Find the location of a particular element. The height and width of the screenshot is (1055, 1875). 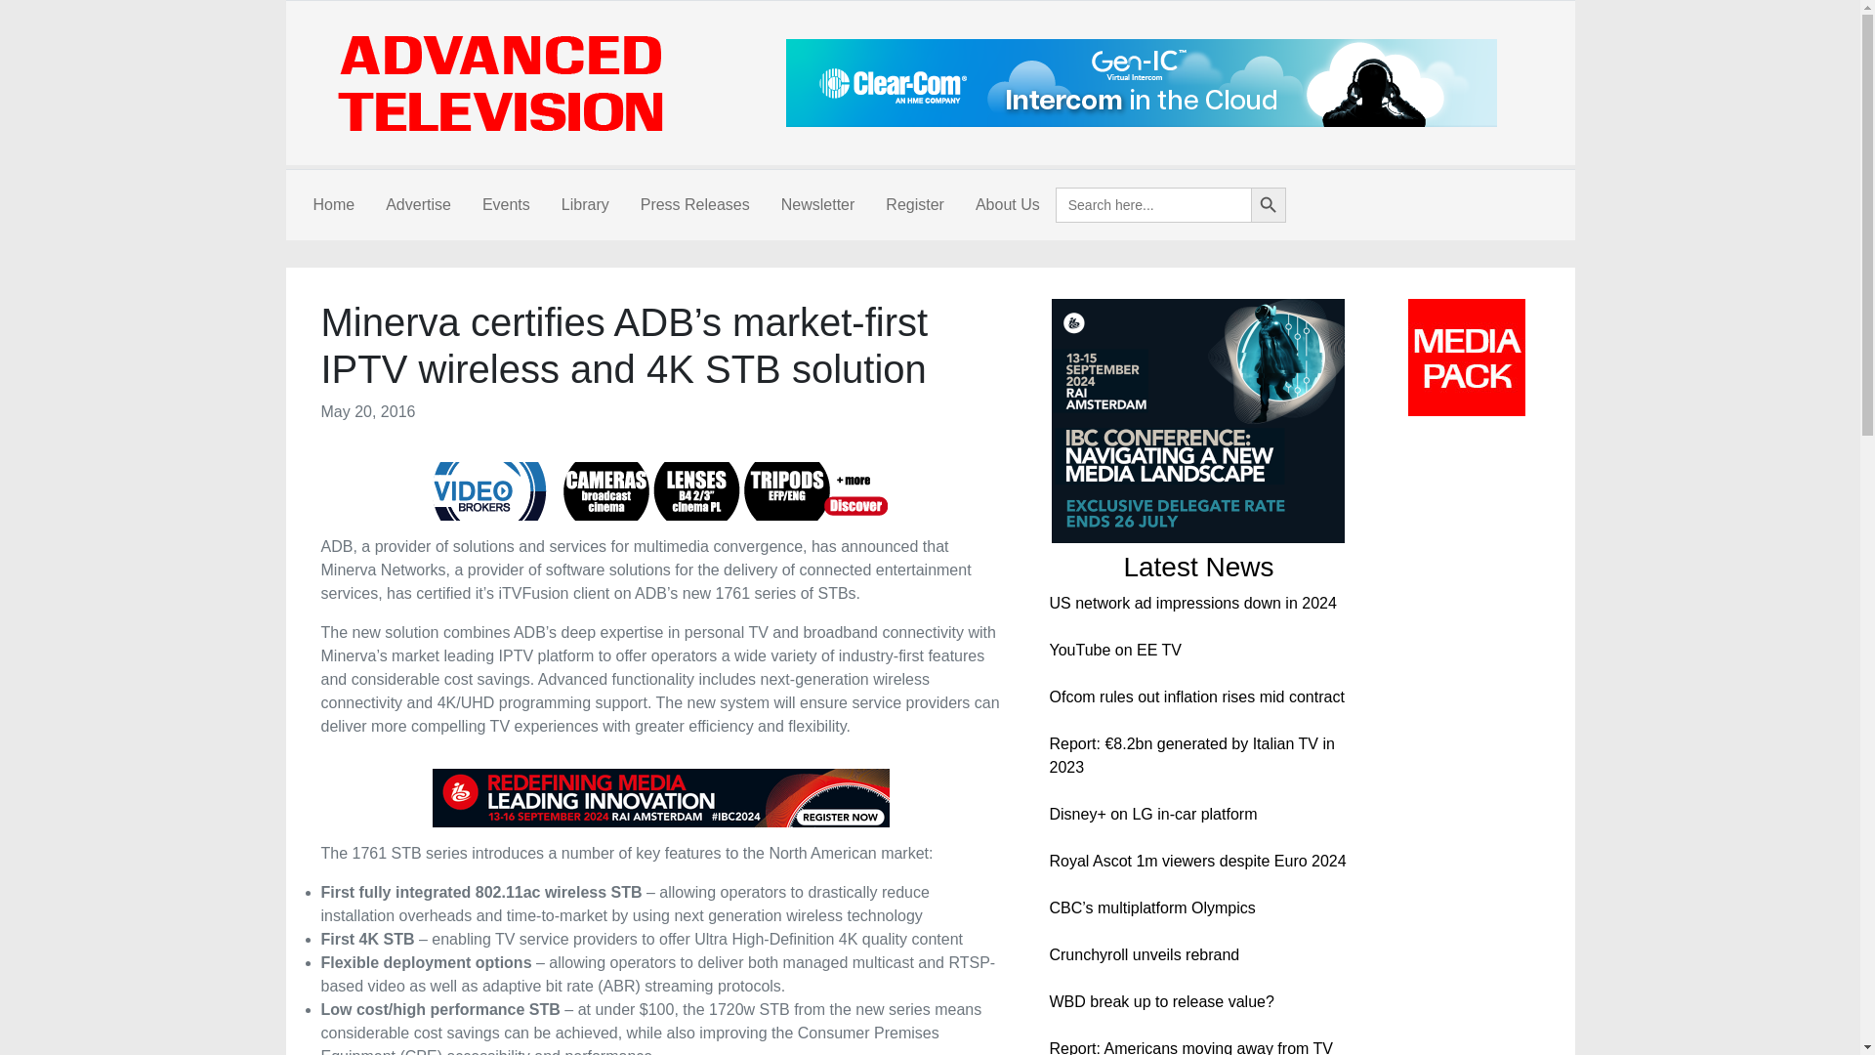

Report: Americans moving away from TV bingeing is located at coordinates (1189, 1047).